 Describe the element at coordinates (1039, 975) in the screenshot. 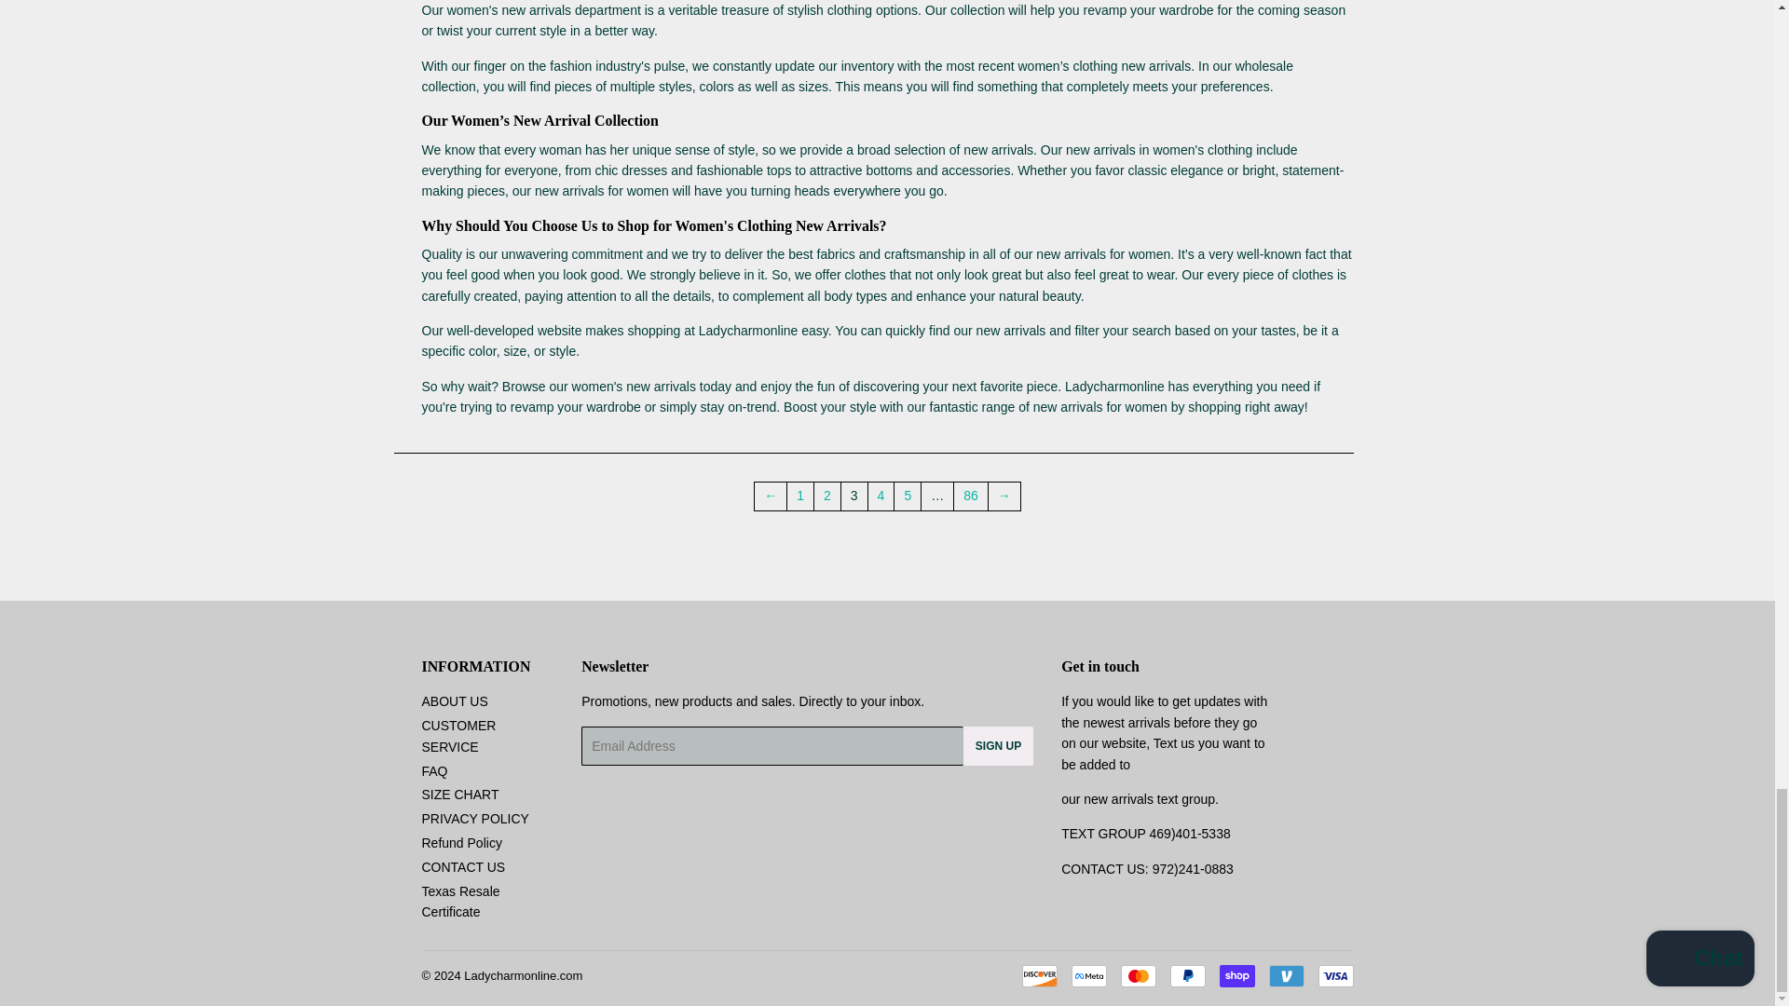

I see `Discover` at that location.